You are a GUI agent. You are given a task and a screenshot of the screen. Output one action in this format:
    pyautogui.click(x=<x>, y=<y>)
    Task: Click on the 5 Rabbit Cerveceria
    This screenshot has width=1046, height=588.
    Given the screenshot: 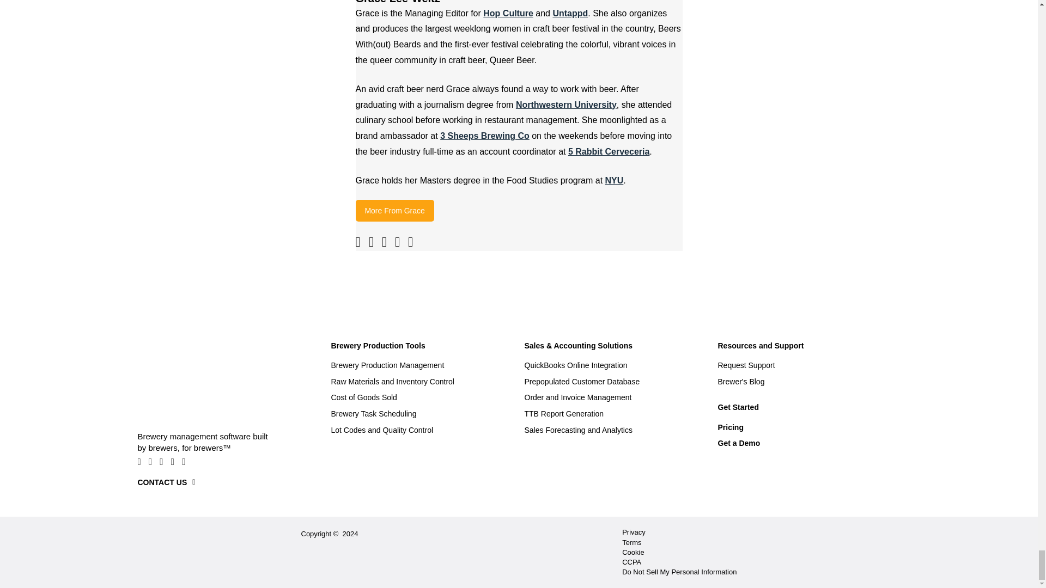 What is the action you would take?
    pyautogui.click(x=609, y=151)
    